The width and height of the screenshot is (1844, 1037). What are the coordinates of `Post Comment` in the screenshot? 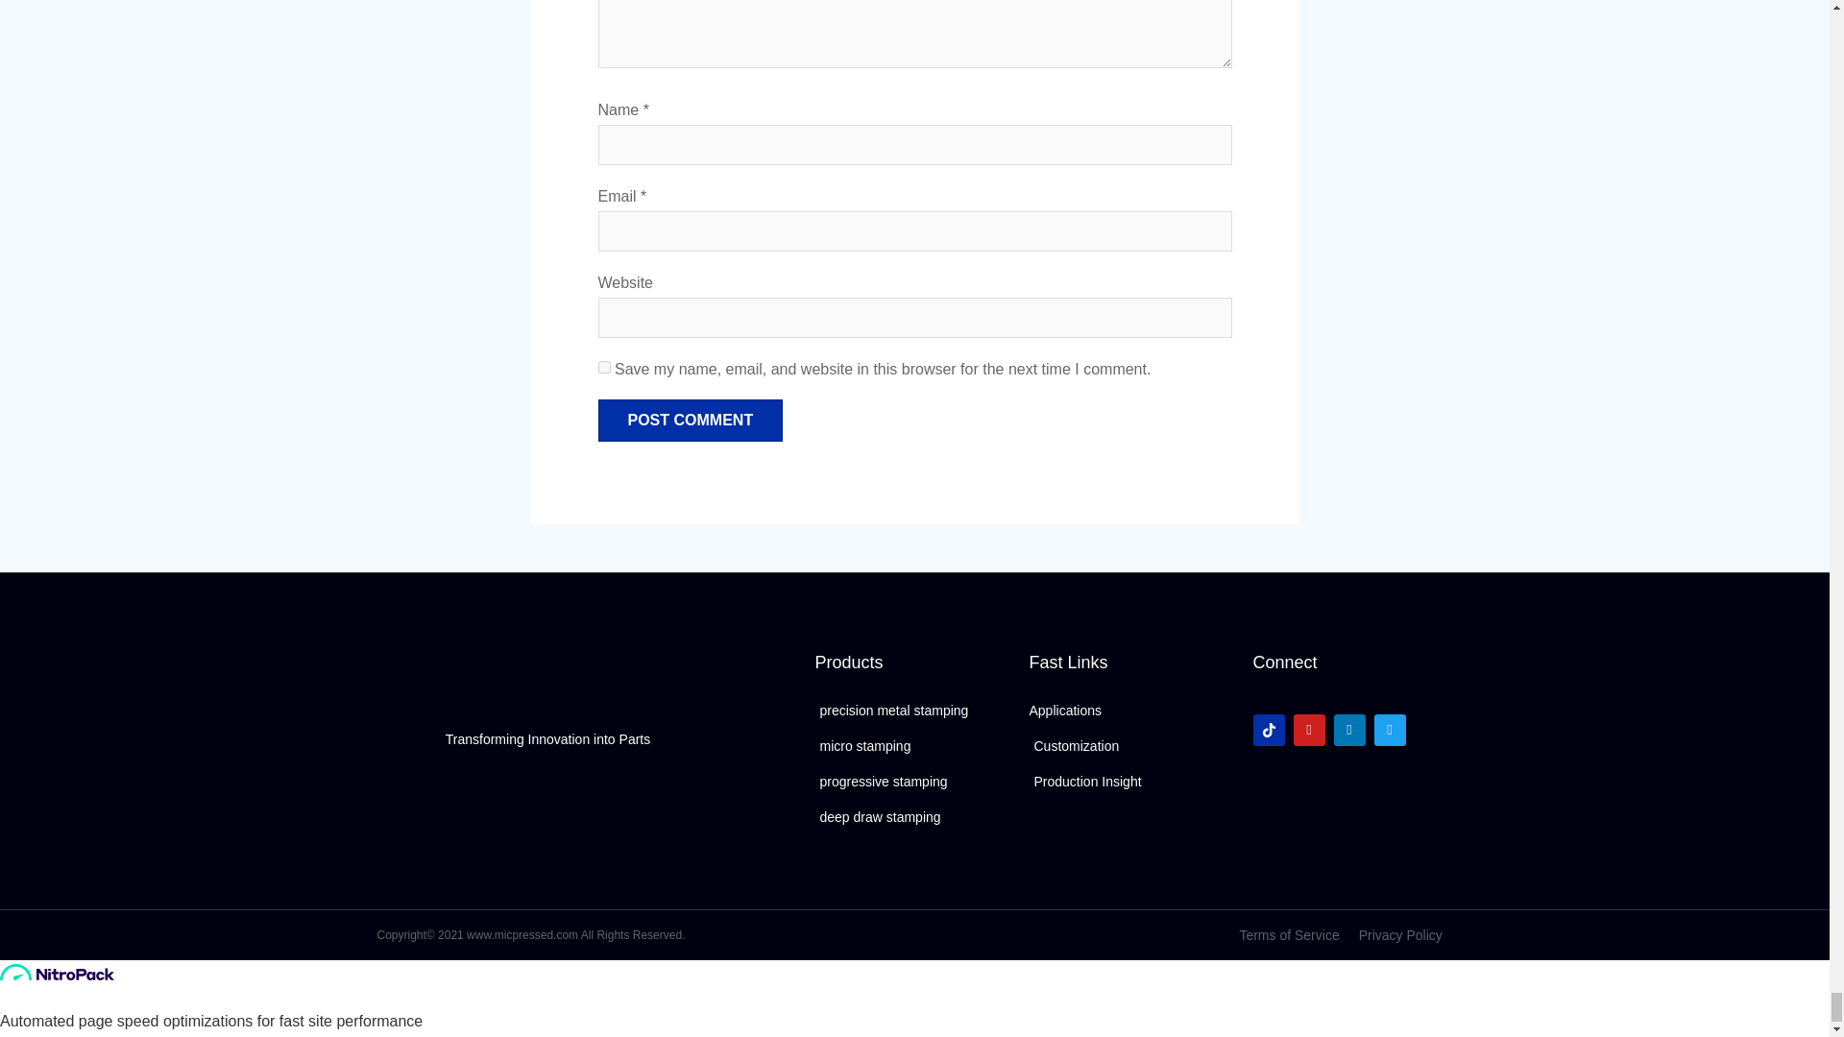 It's located at (690, 421).